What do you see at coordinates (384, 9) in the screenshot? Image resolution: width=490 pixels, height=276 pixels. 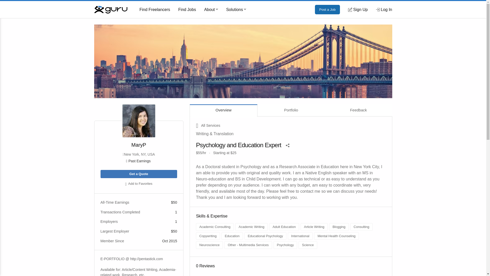 I see `Log In` at bounding box center [384, 9].